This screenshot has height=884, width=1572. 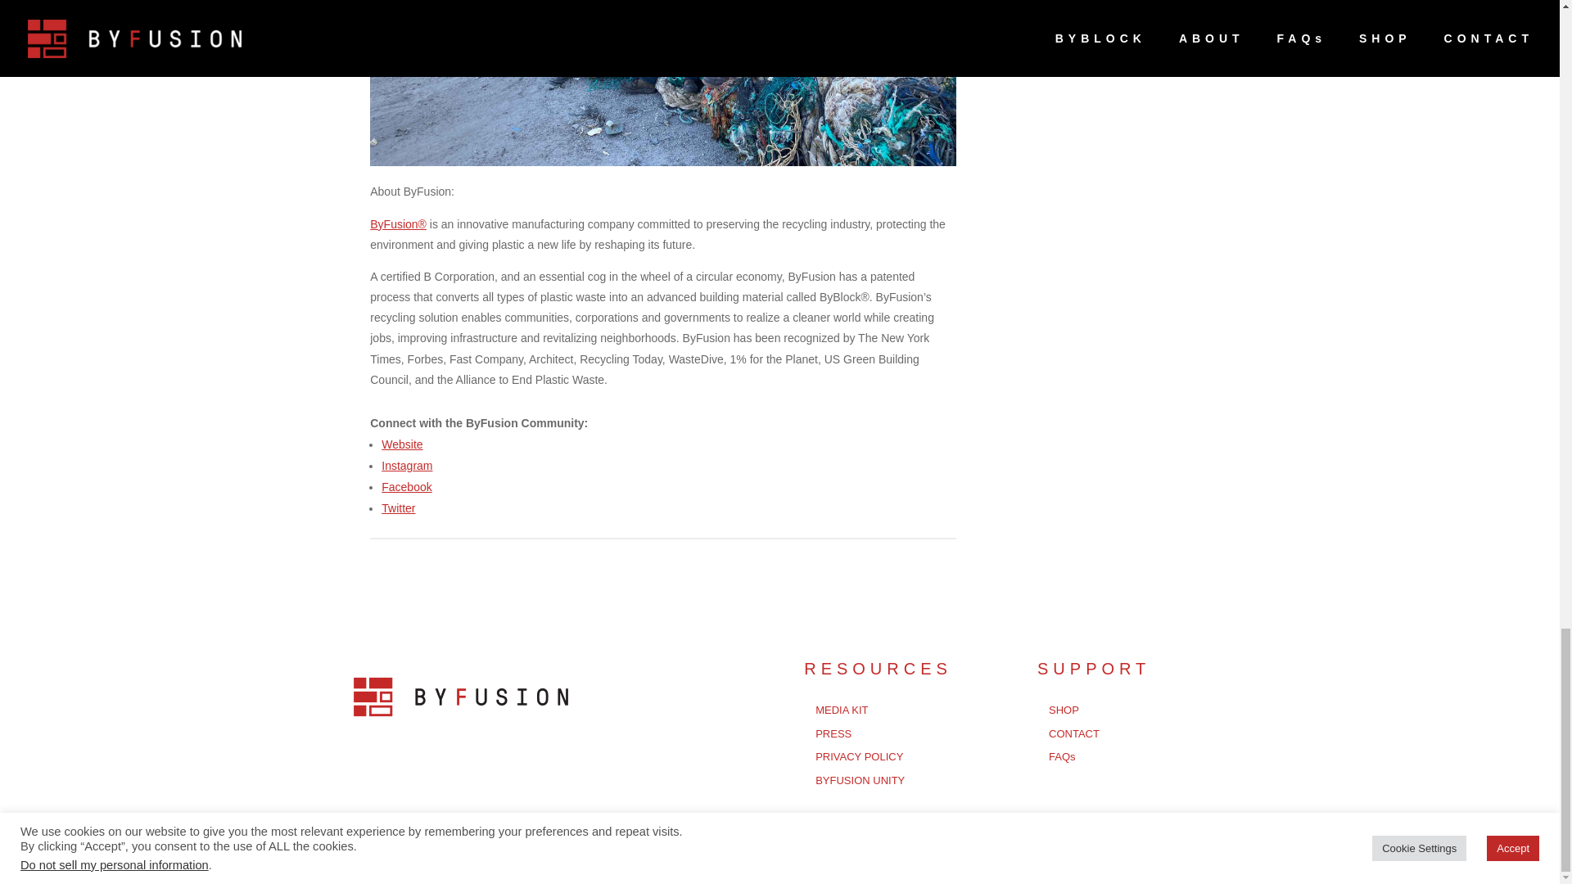 What do you see at coordinates (860, 781) in the screenshot?
I see `BYFUSION UNITY` at bounding box center [860, 781].